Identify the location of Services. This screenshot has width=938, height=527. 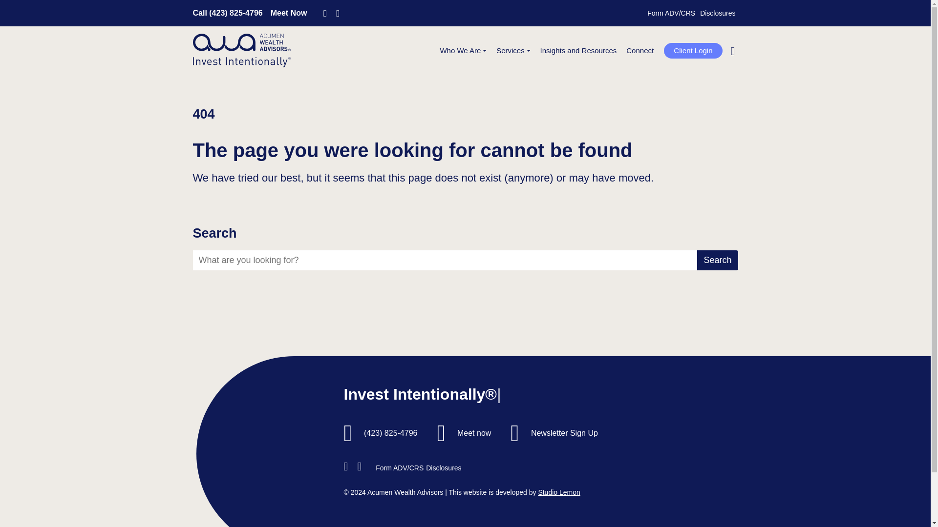
(513, 51).